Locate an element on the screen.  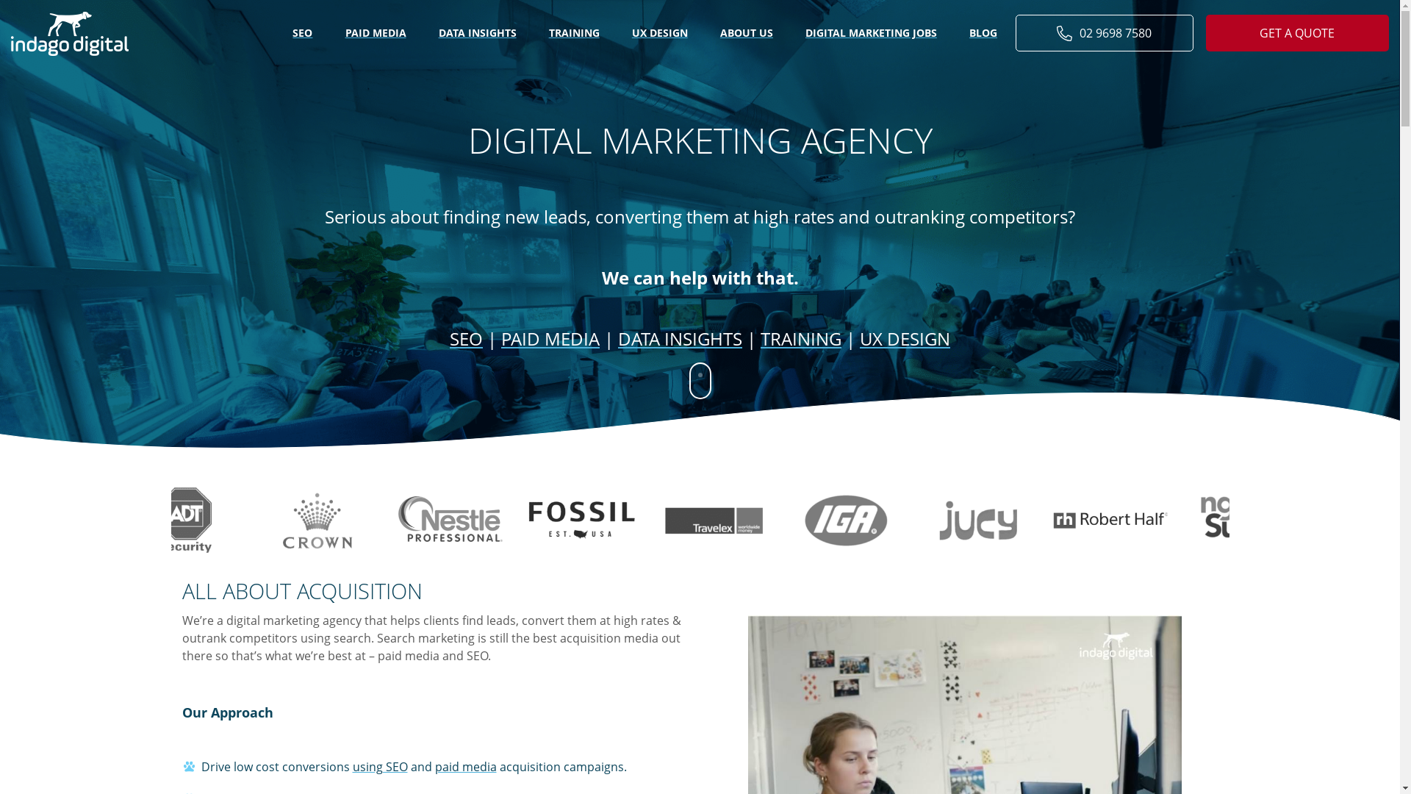
ABOUT US is located at coordinates (747, 34).